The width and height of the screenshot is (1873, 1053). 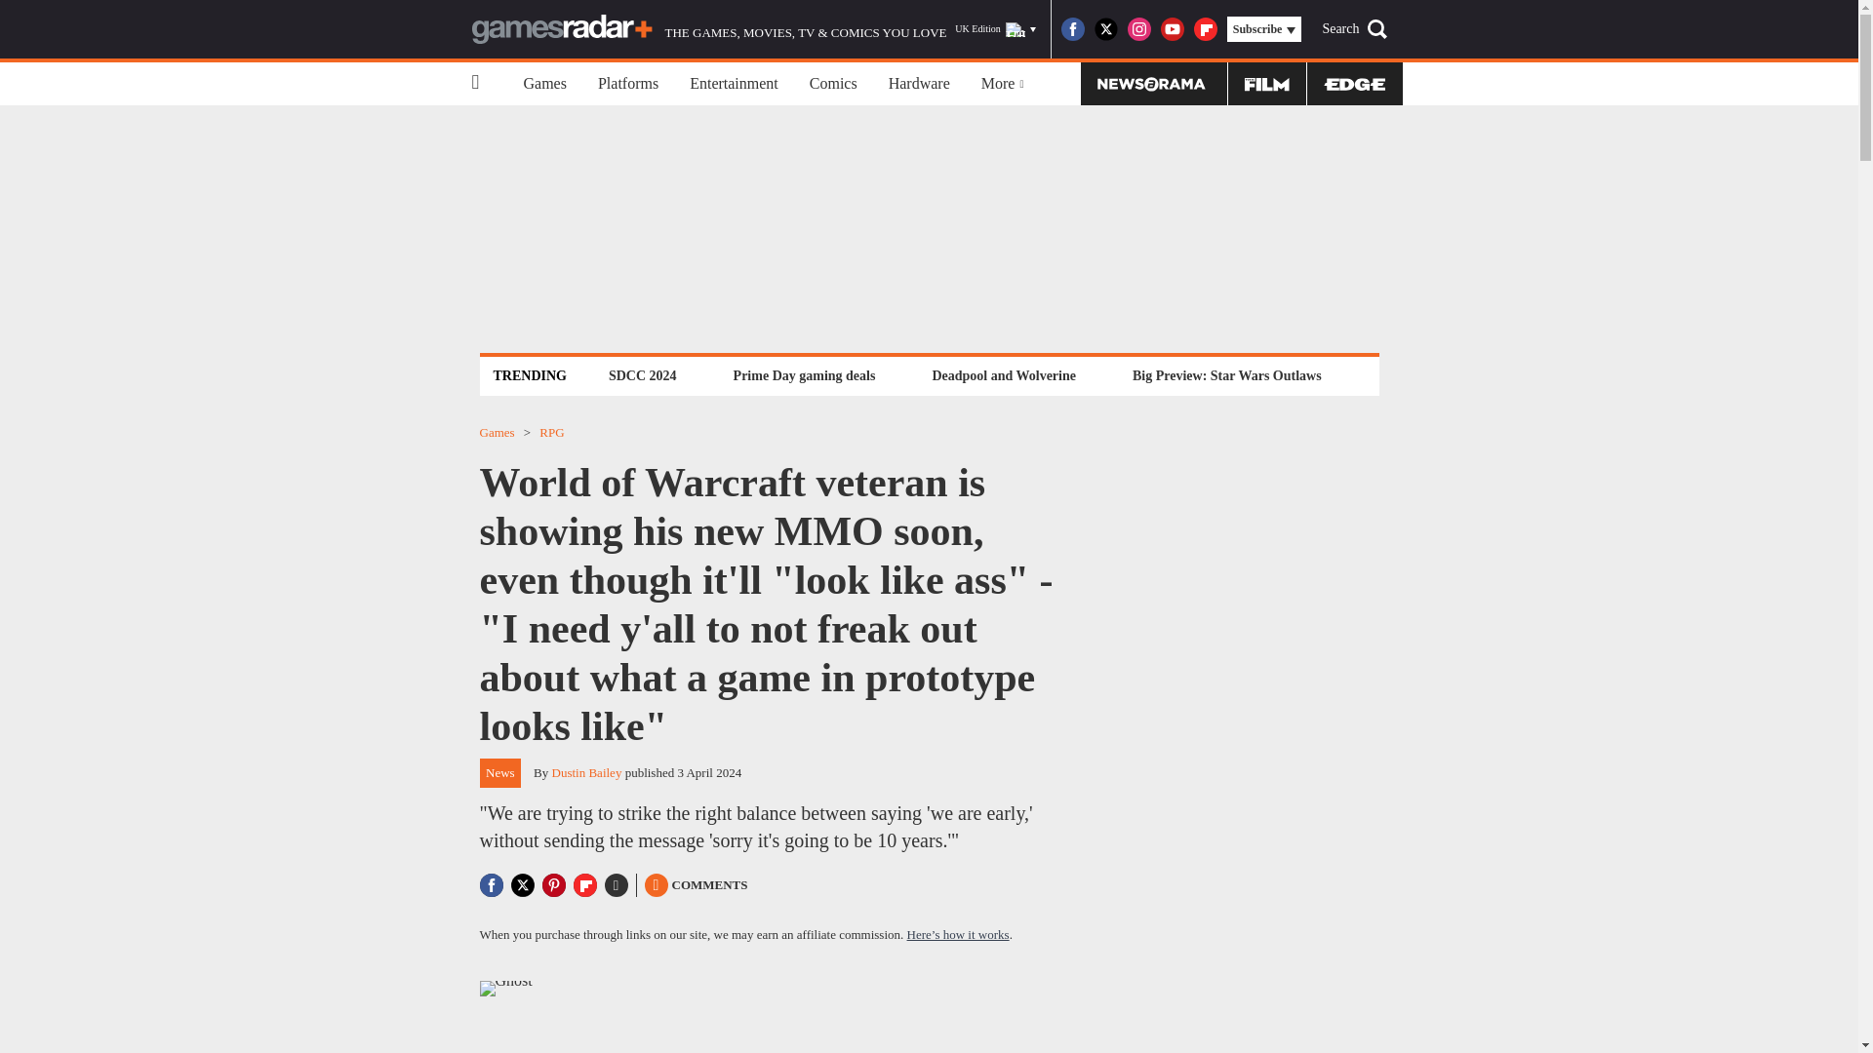 I want to click on Hardware, so click(x=919, y=84).